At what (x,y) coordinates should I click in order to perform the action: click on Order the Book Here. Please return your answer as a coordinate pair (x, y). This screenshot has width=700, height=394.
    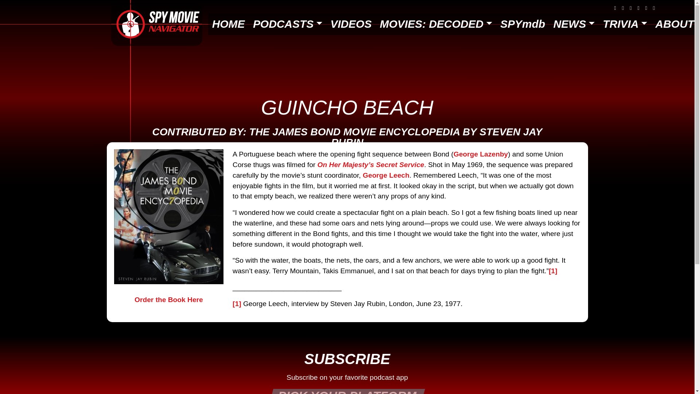
    Looking at the image, I should click on (168, 227).